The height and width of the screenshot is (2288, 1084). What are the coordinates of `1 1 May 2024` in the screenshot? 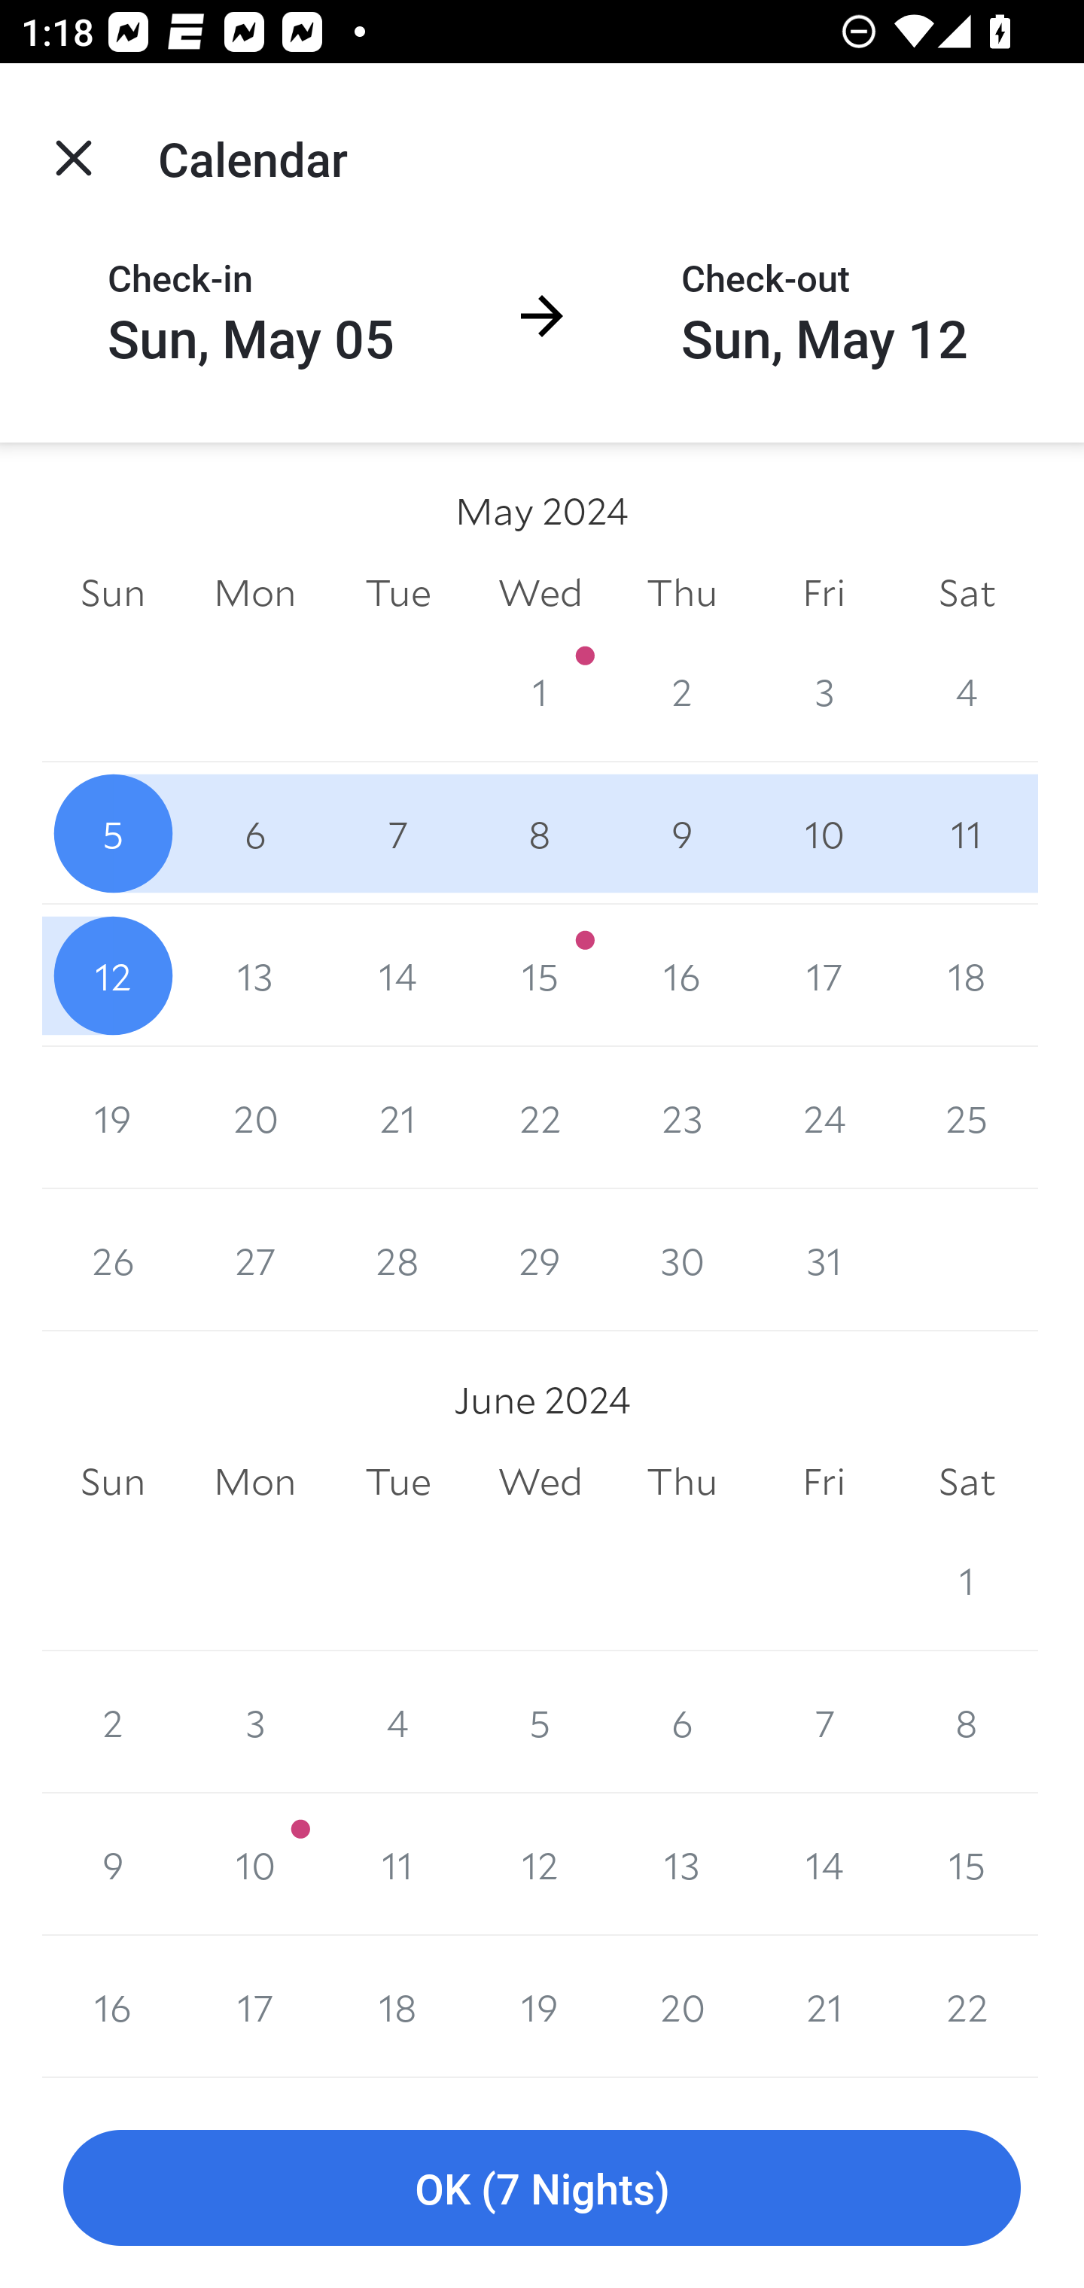 It's located at (540, 691).